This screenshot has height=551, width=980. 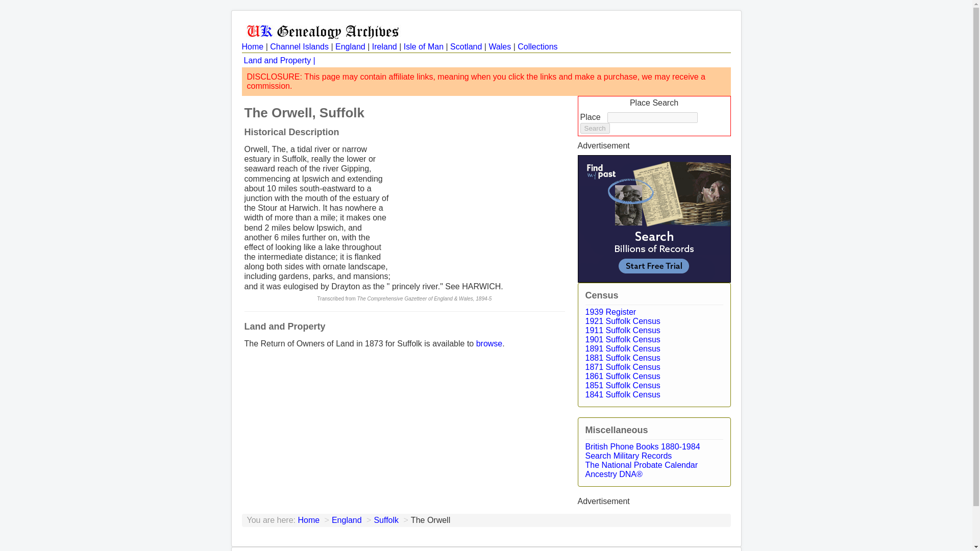 What do you see at coordinates (308, 520) in the screenshot?
I see `Home` at bounding box center [308, 520].